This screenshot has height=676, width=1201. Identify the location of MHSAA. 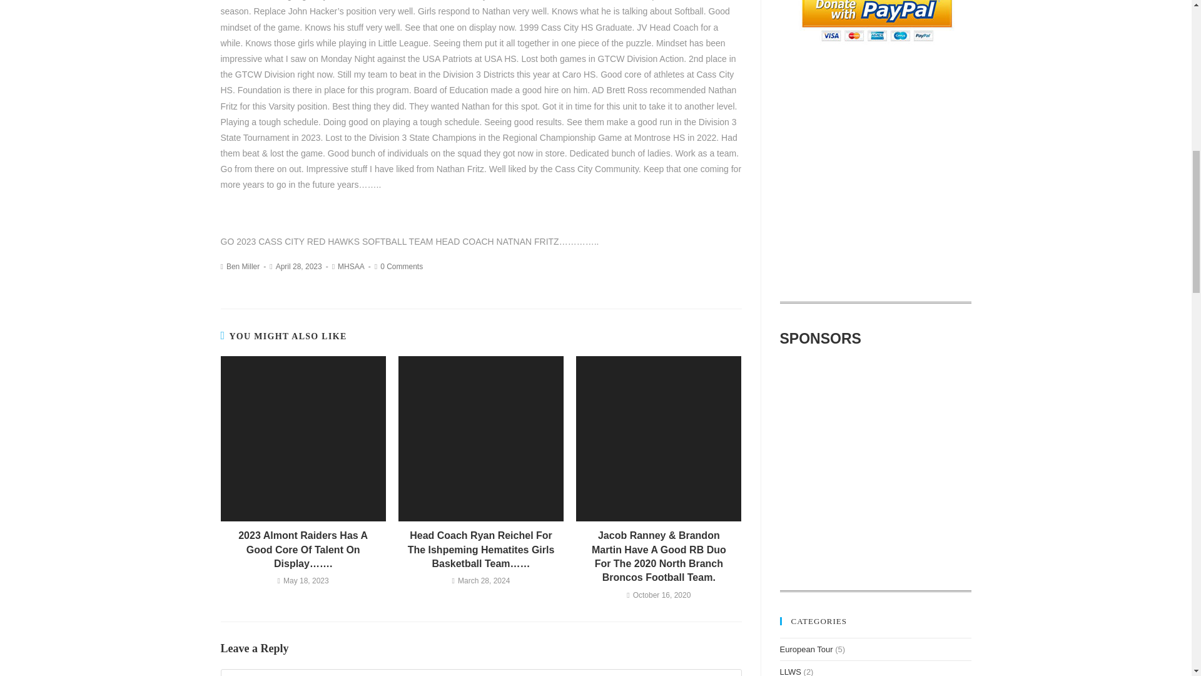
(351, 267).